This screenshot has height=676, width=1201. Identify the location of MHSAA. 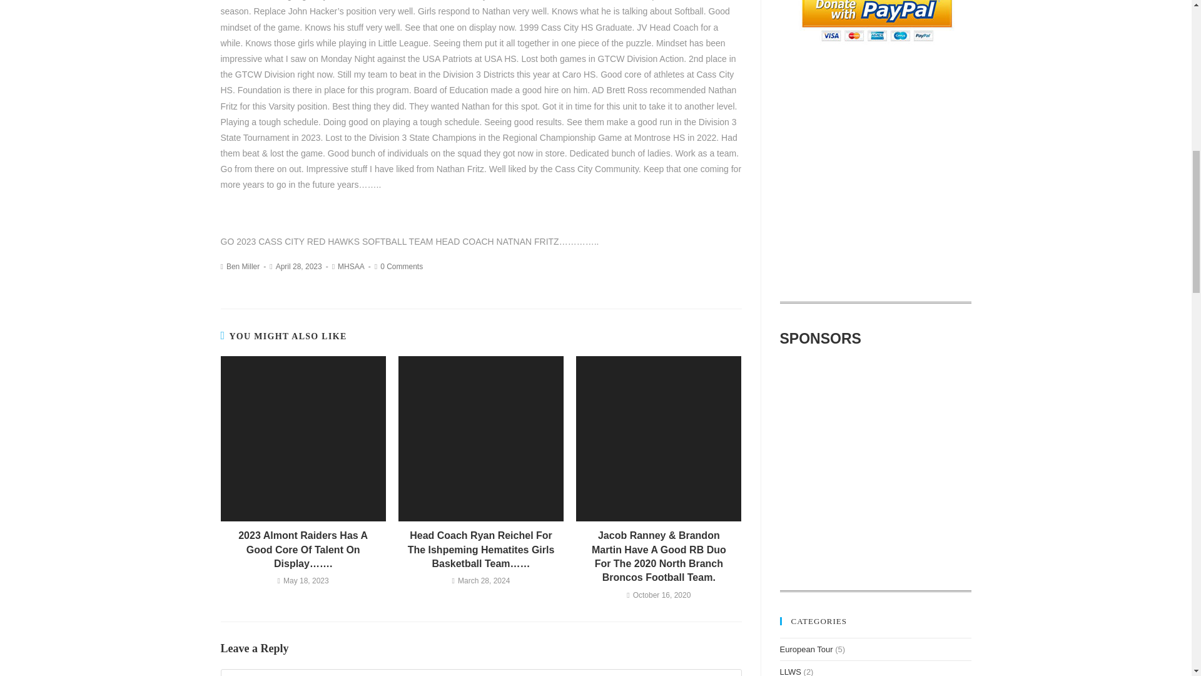
(351, 267).